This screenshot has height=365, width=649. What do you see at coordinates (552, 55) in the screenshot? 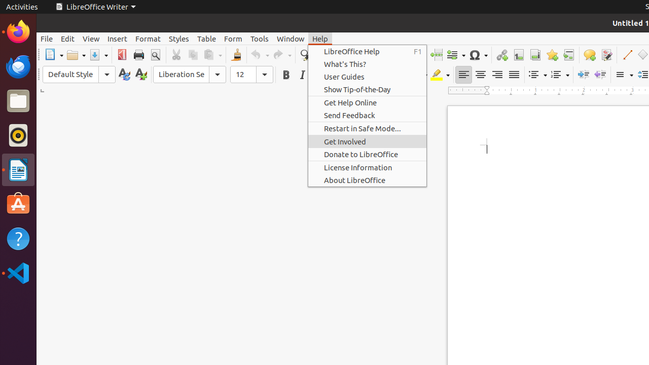
I see `Bookmark` at bounding box center [552, 55].